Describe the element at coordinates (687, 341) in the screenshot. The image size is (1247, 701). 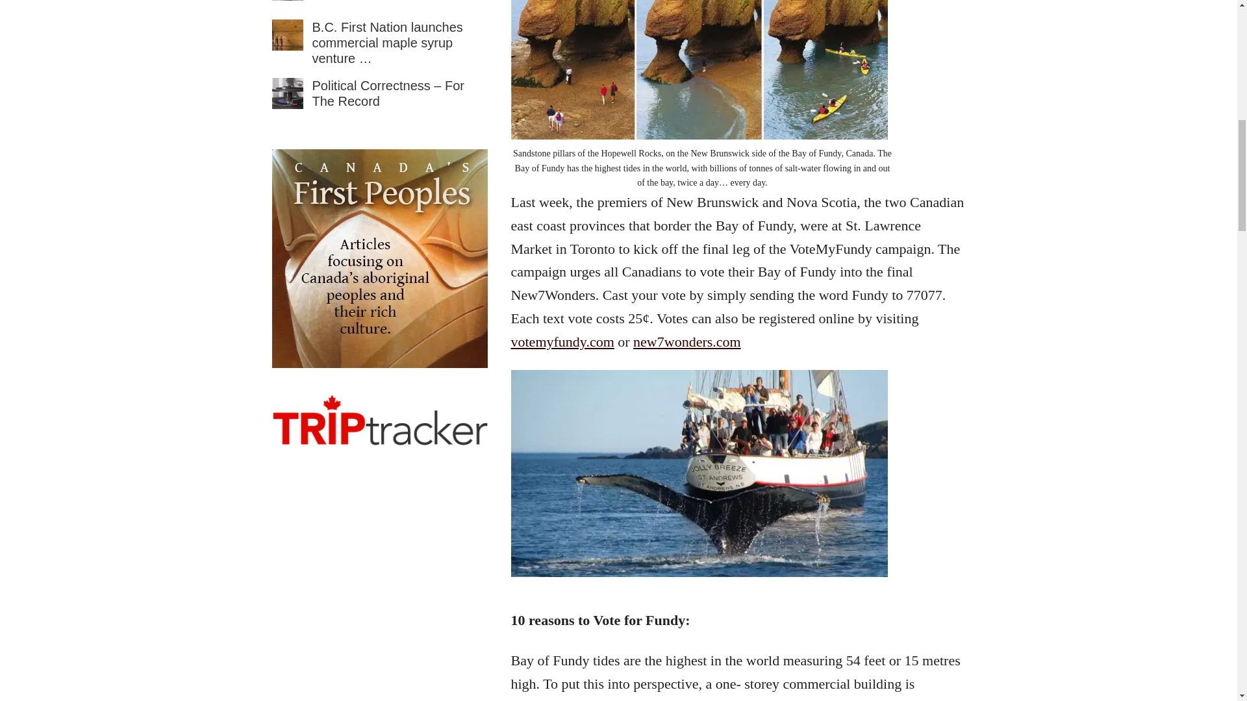
I see `New7Wonders official site` at that location.